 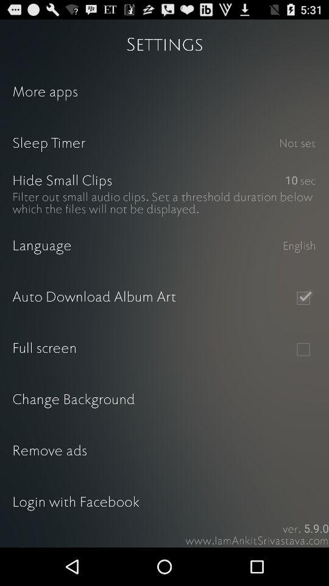 I want to click on toggle if album art is downloaded automatically, so click(x=303, y=298).